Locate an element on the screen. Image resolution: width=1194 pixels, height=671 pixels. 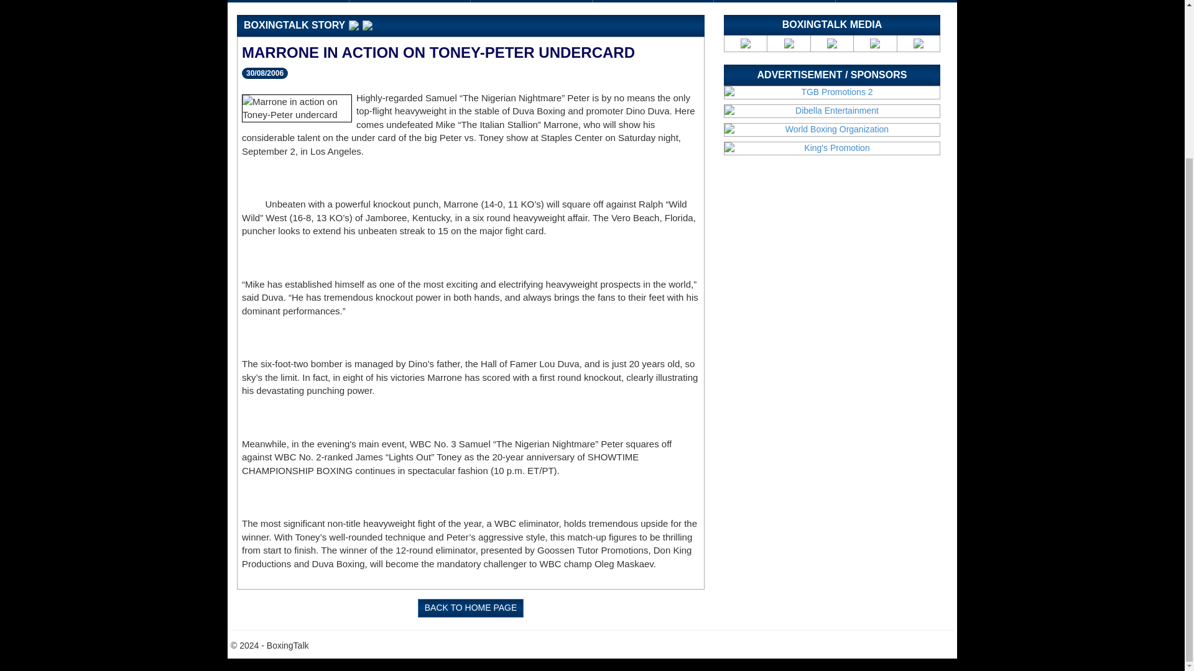
TGB Promotions 2 is located at coordinates (832, 92).